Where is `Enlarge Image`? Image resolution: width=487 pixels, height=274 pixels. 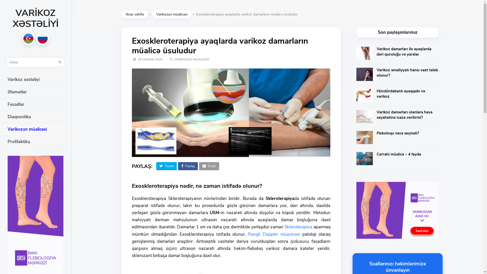
Enlarge Image is located at coordinates (231, 154).